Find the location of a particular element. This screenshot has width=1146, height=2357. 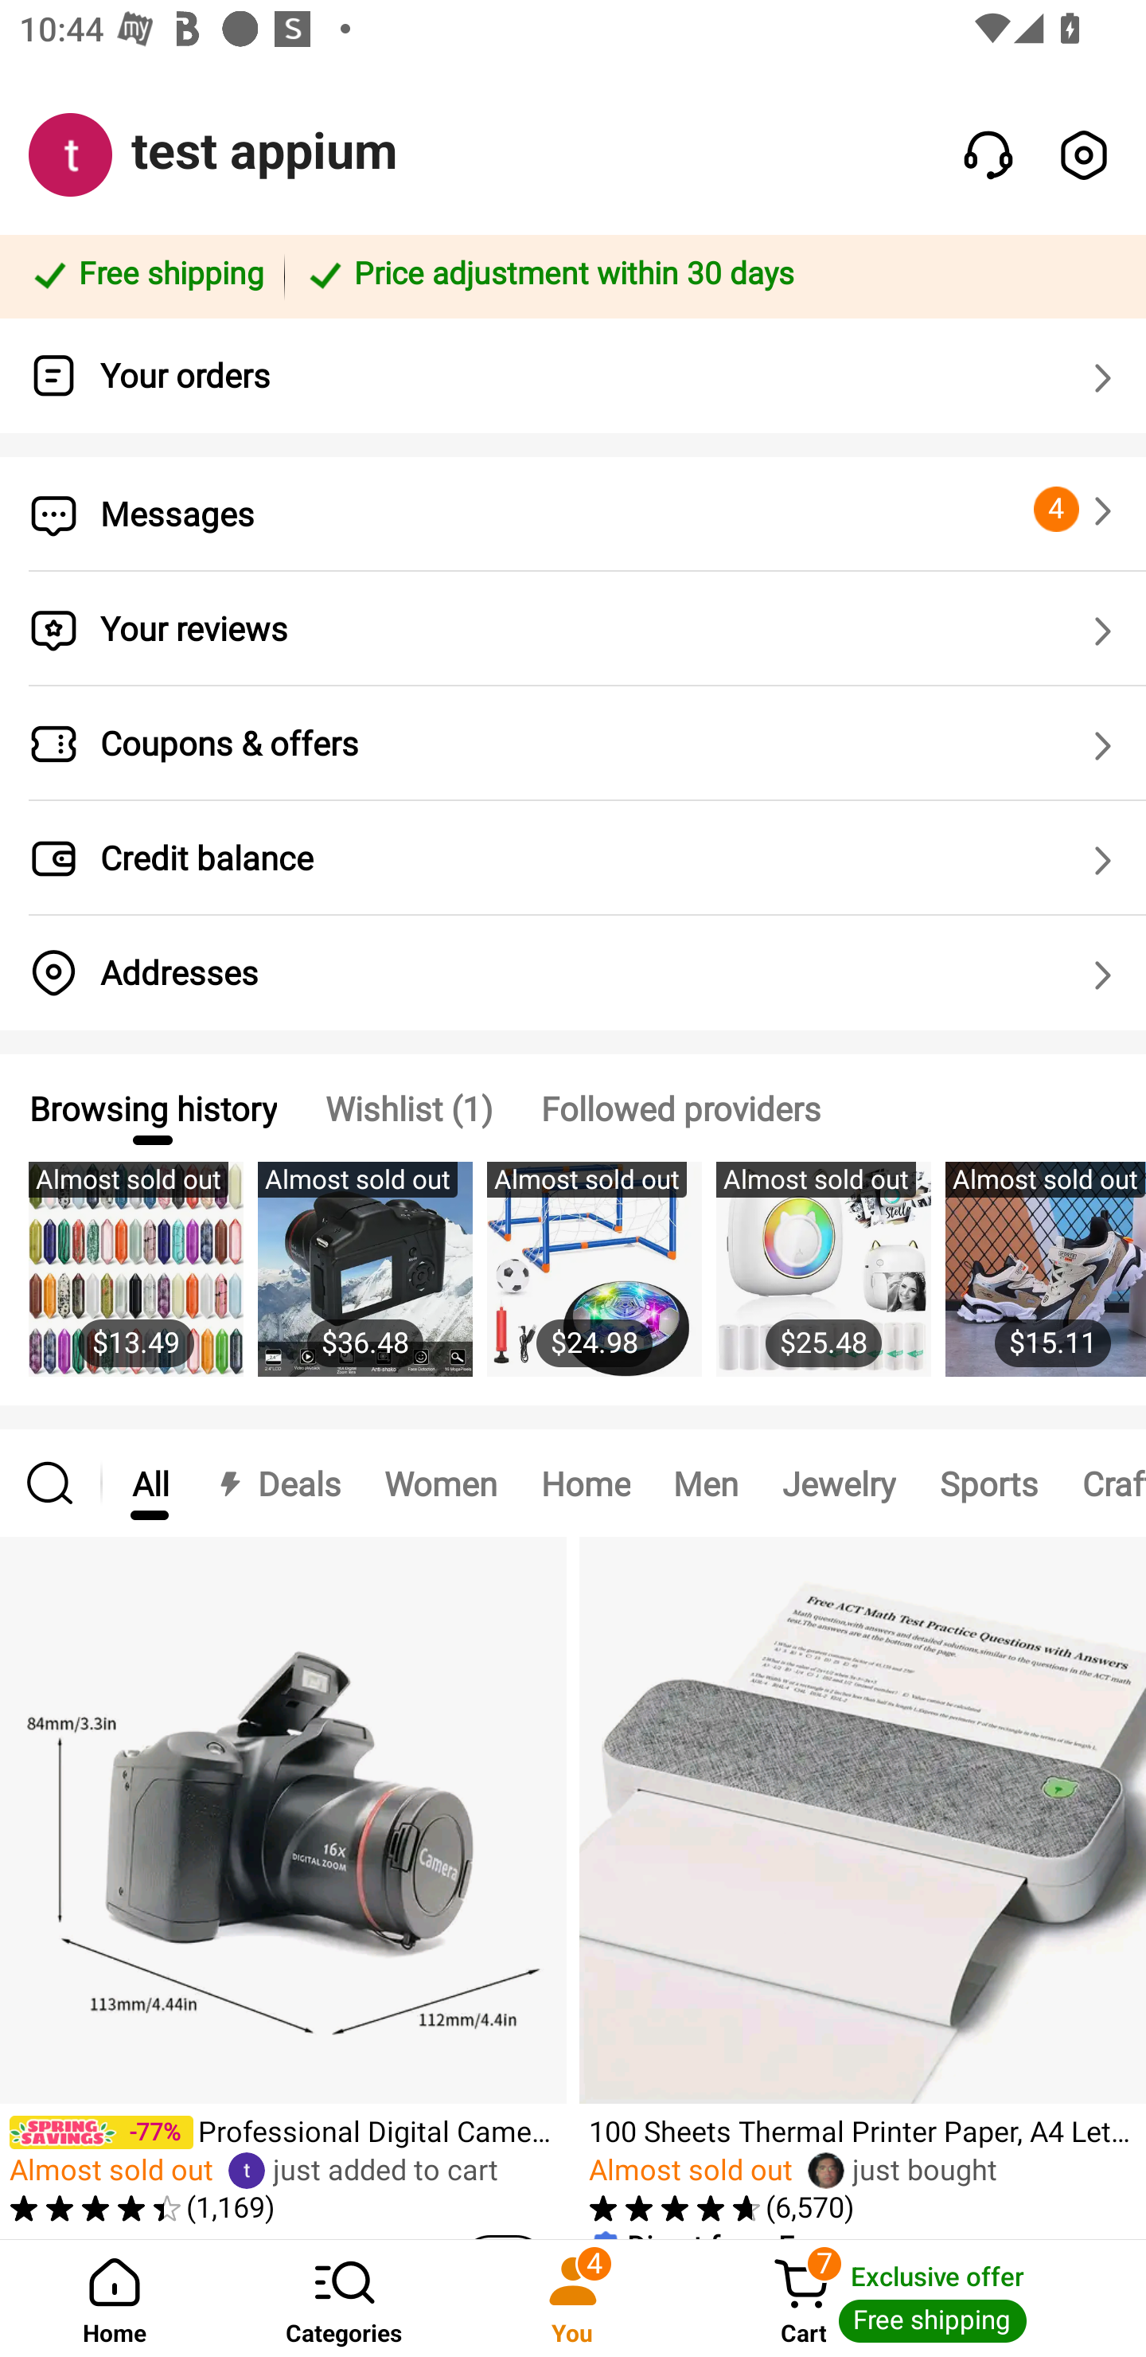

Coupons & offers is located at coordinates (573, 744).